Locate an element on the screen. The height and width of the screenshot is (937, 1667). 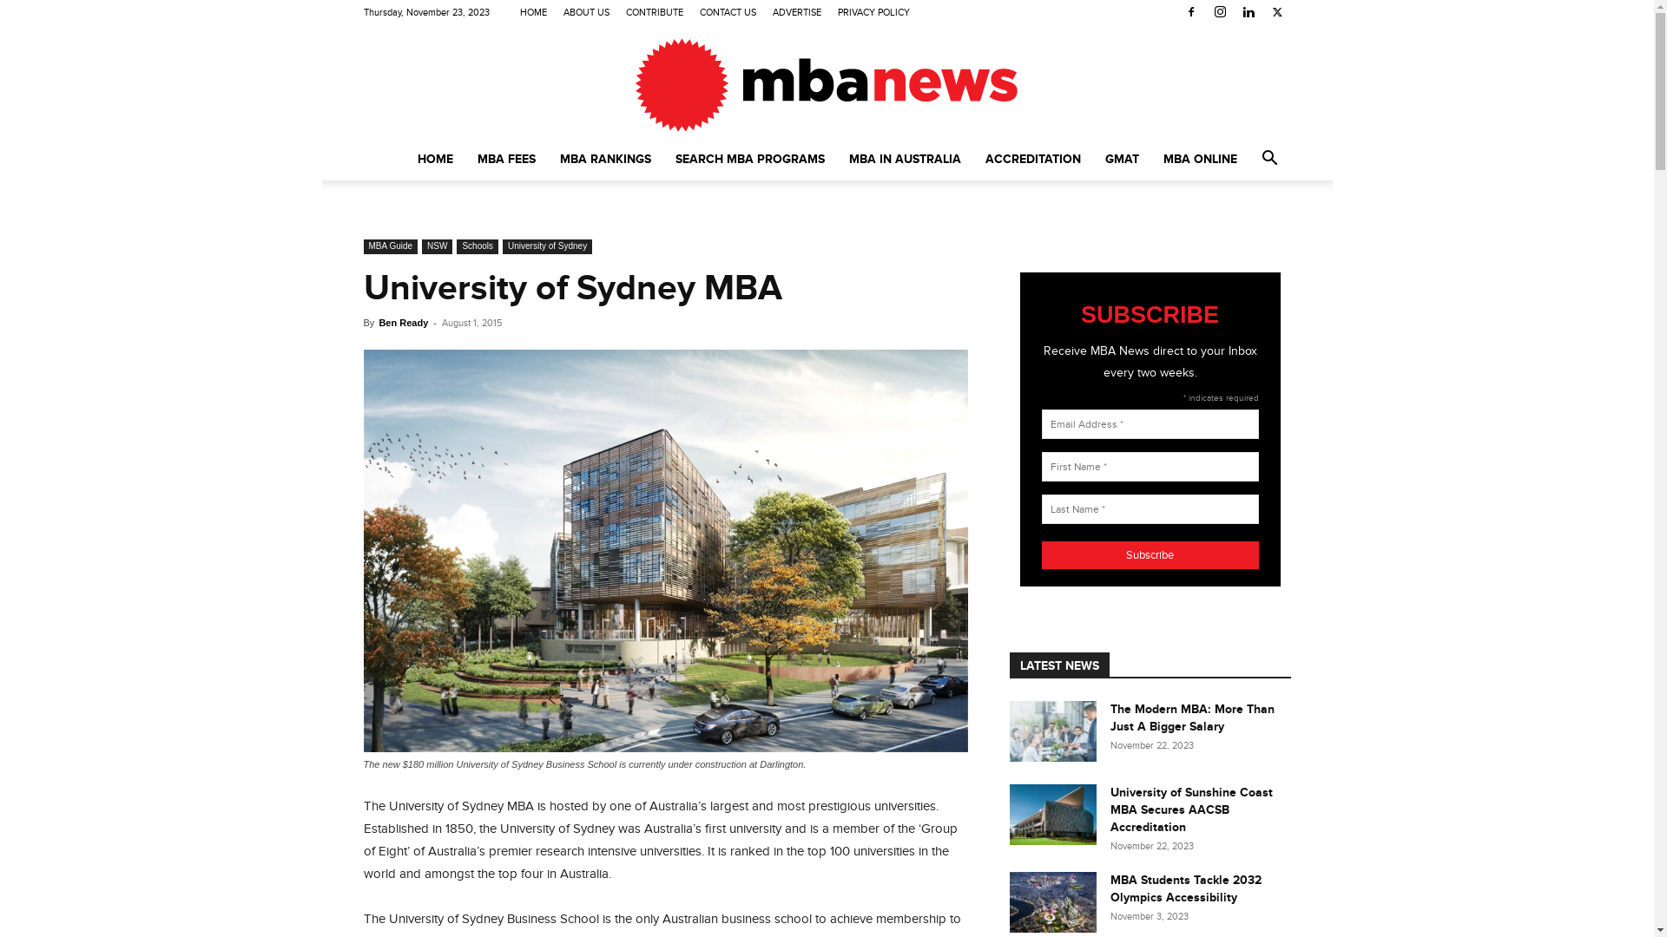
University of Sunshine Coast MBA Secures AACSB Accreditation is located at coordinates (1052, 815).